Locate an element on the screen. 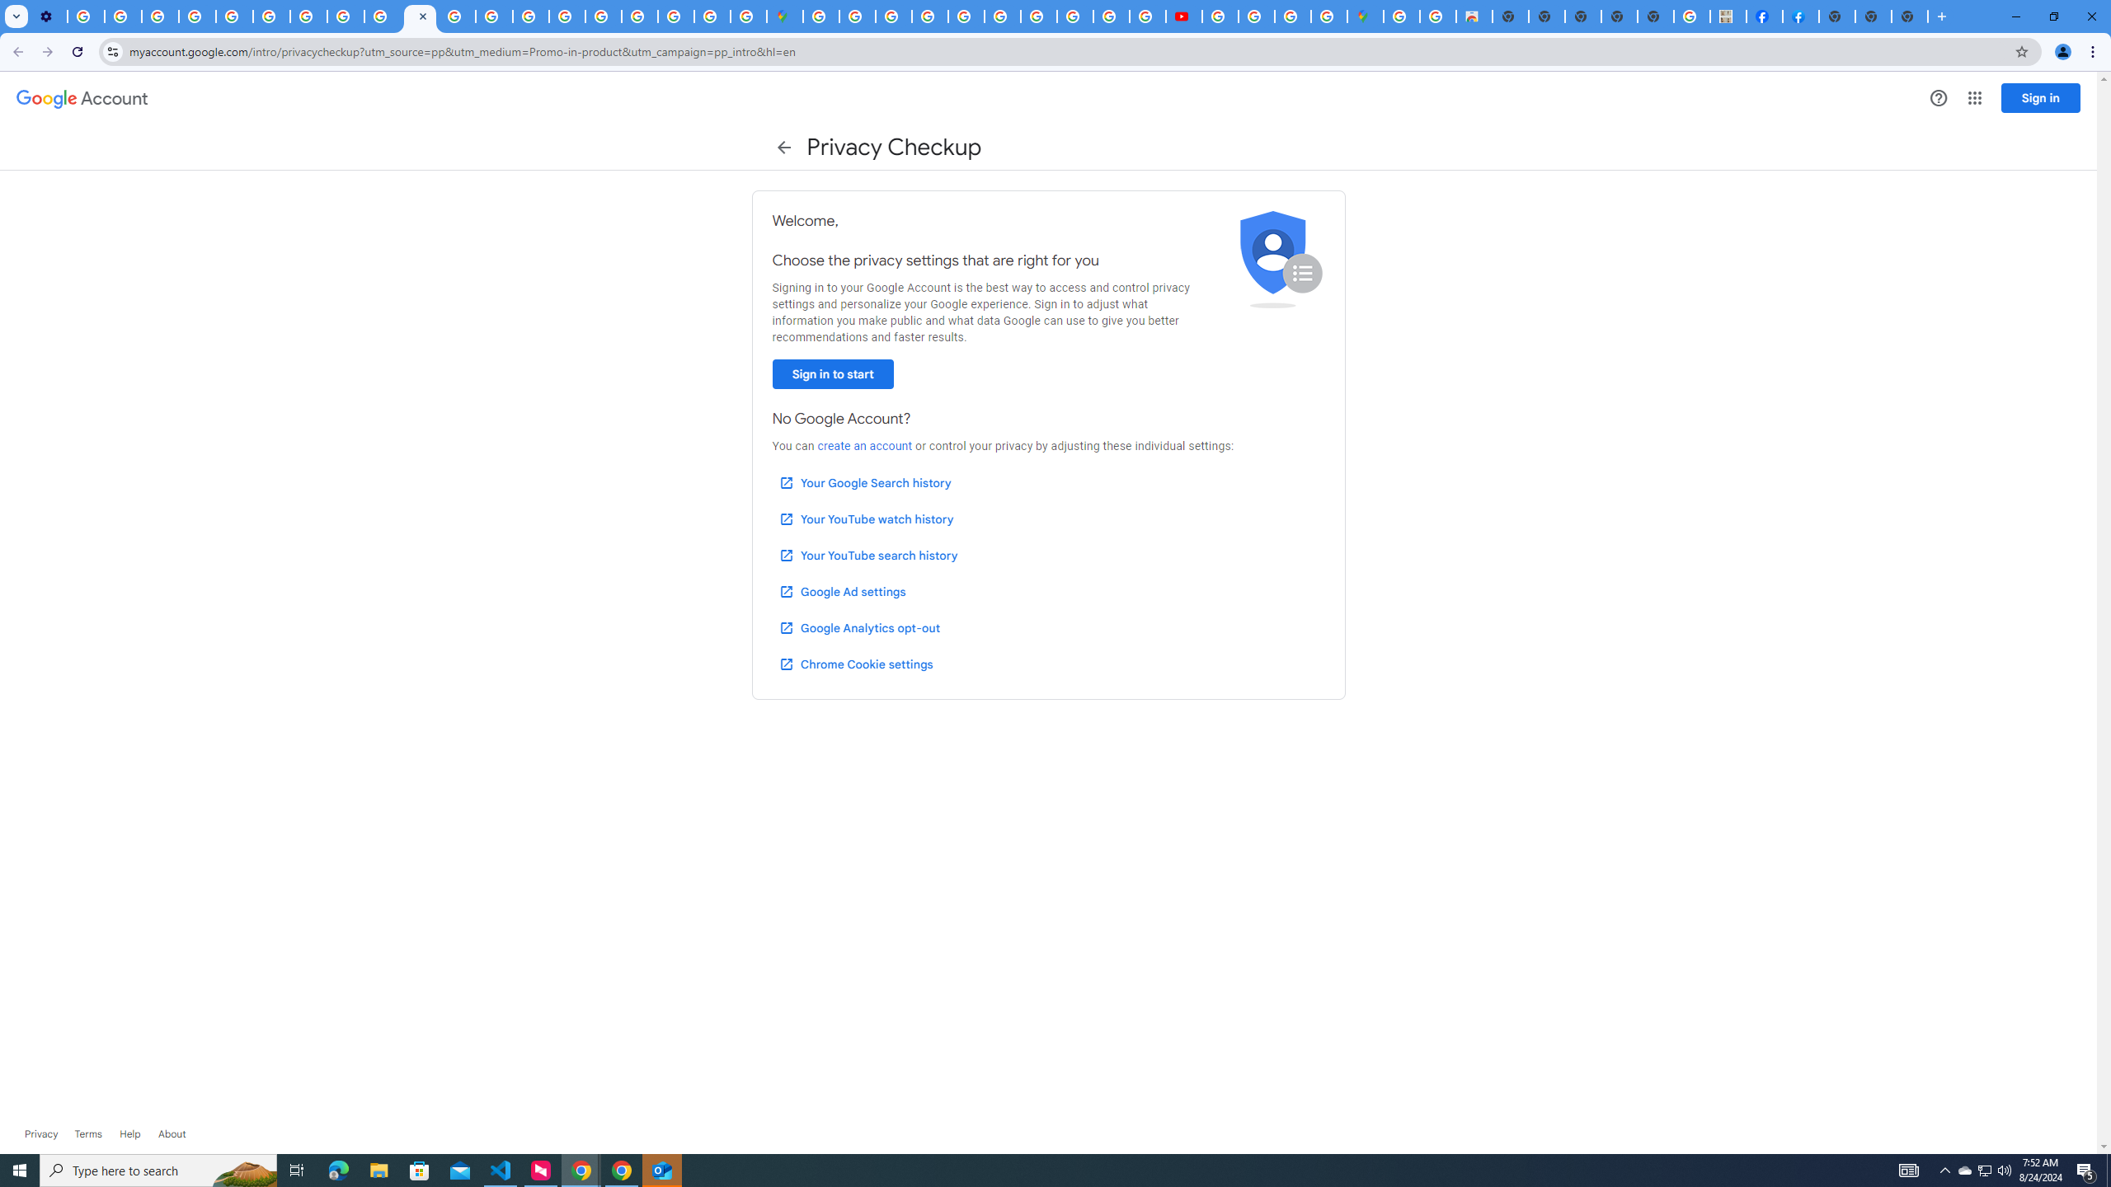  Sign in to start is located at coordinates (832, 374).